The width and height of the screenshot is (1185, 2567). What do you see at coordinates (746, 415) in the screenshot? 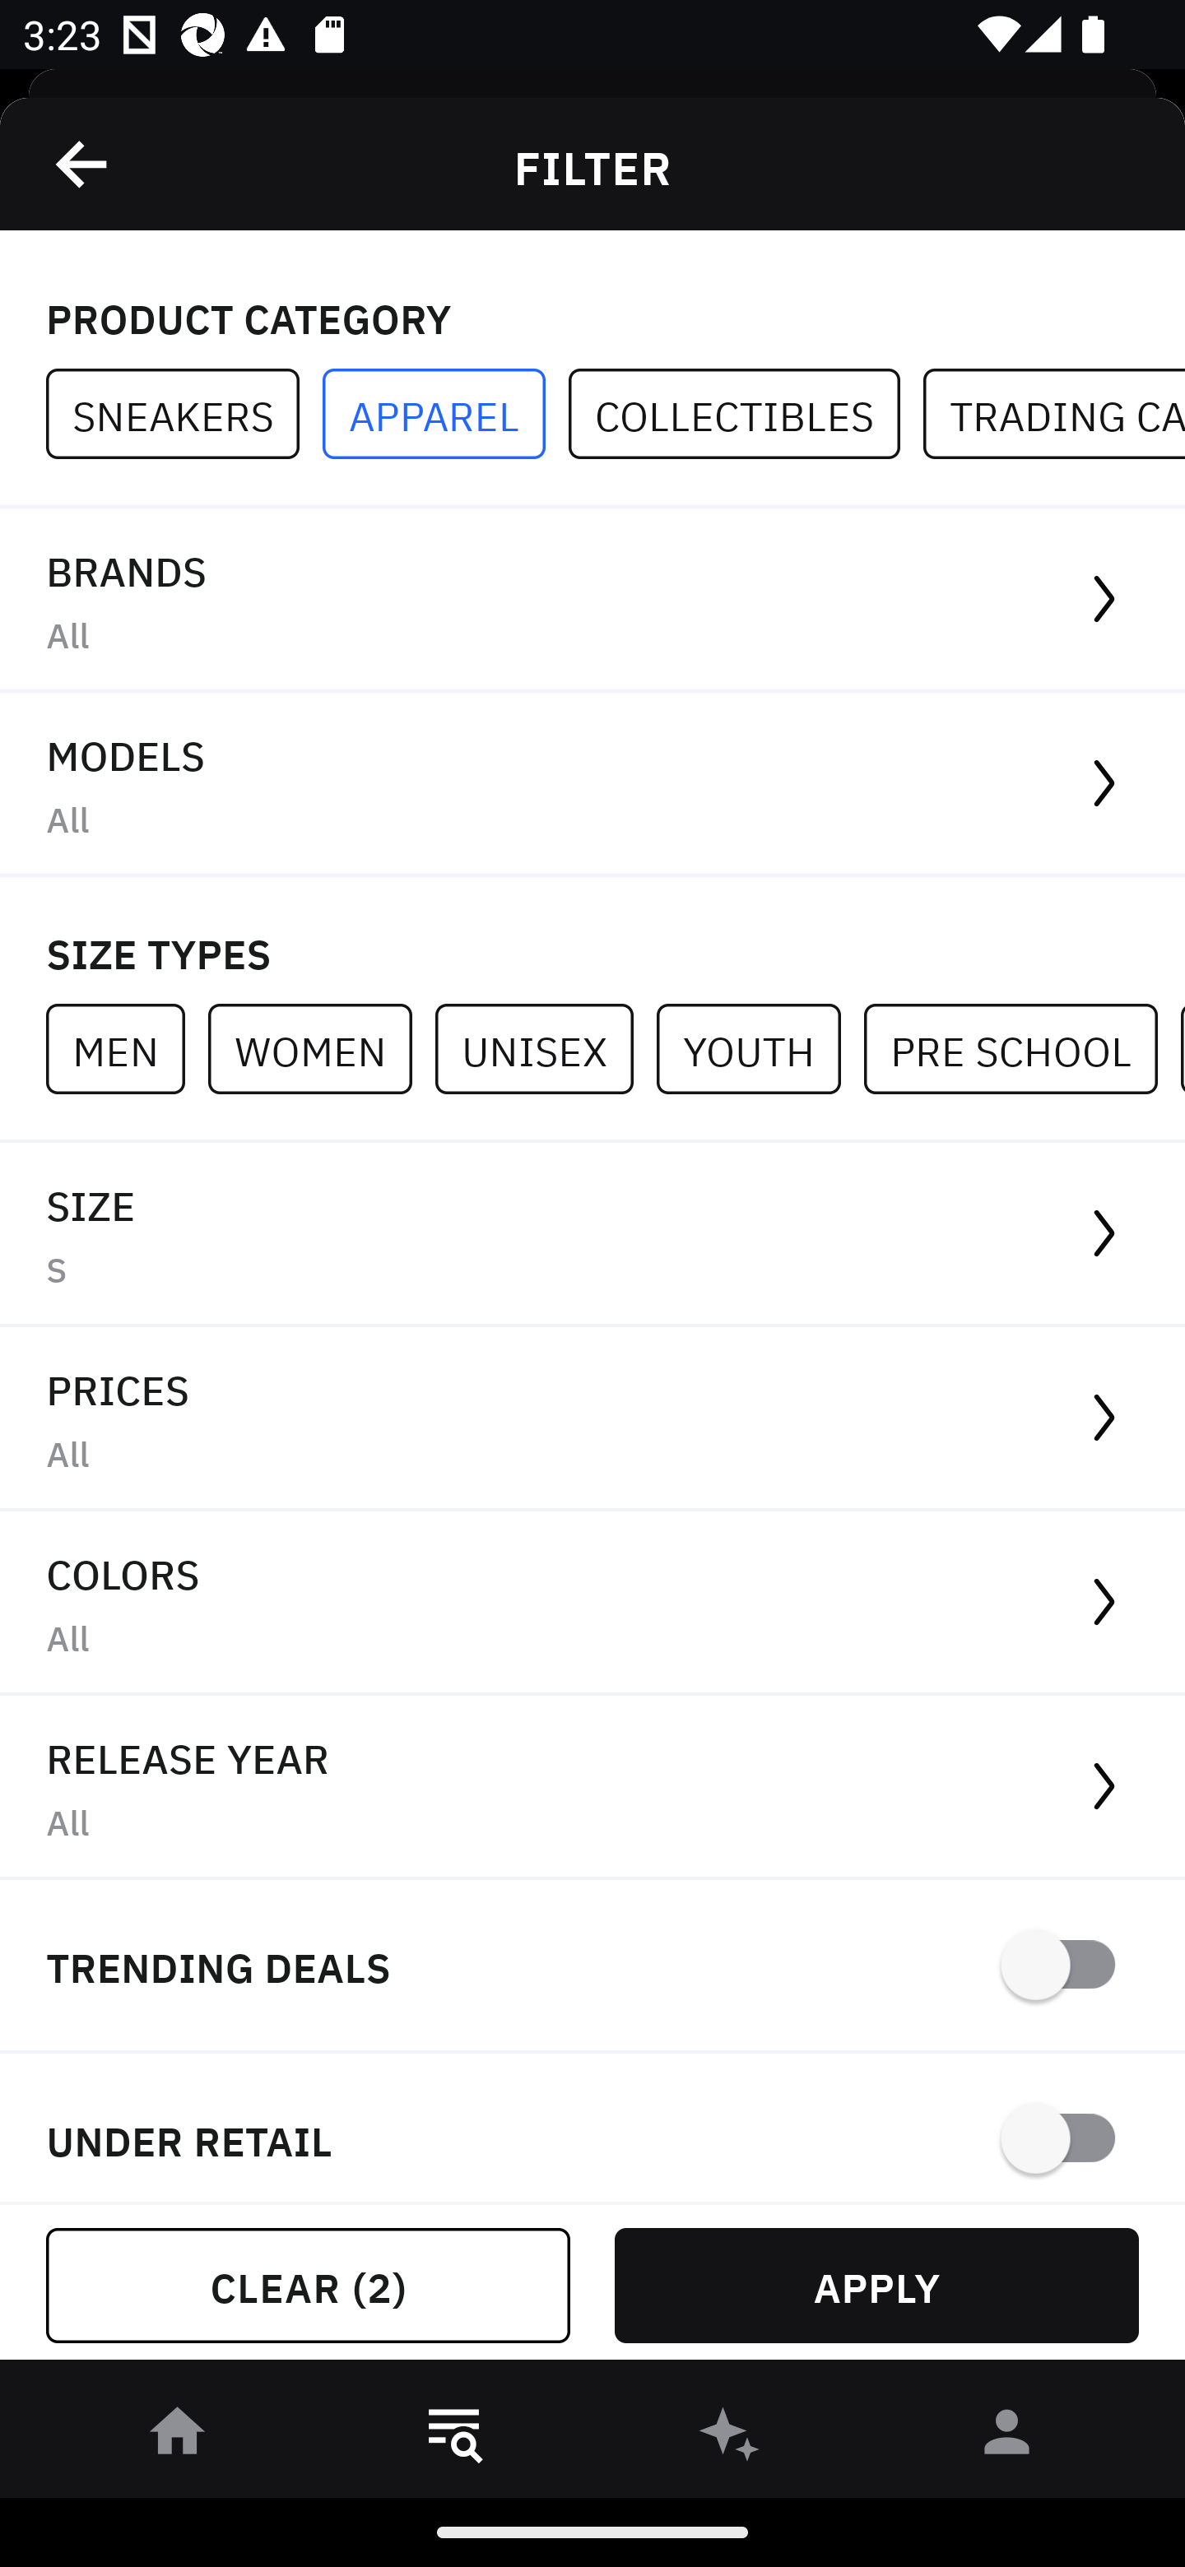
I see `COLLECTIBLES` at bounding box center [746, 415].